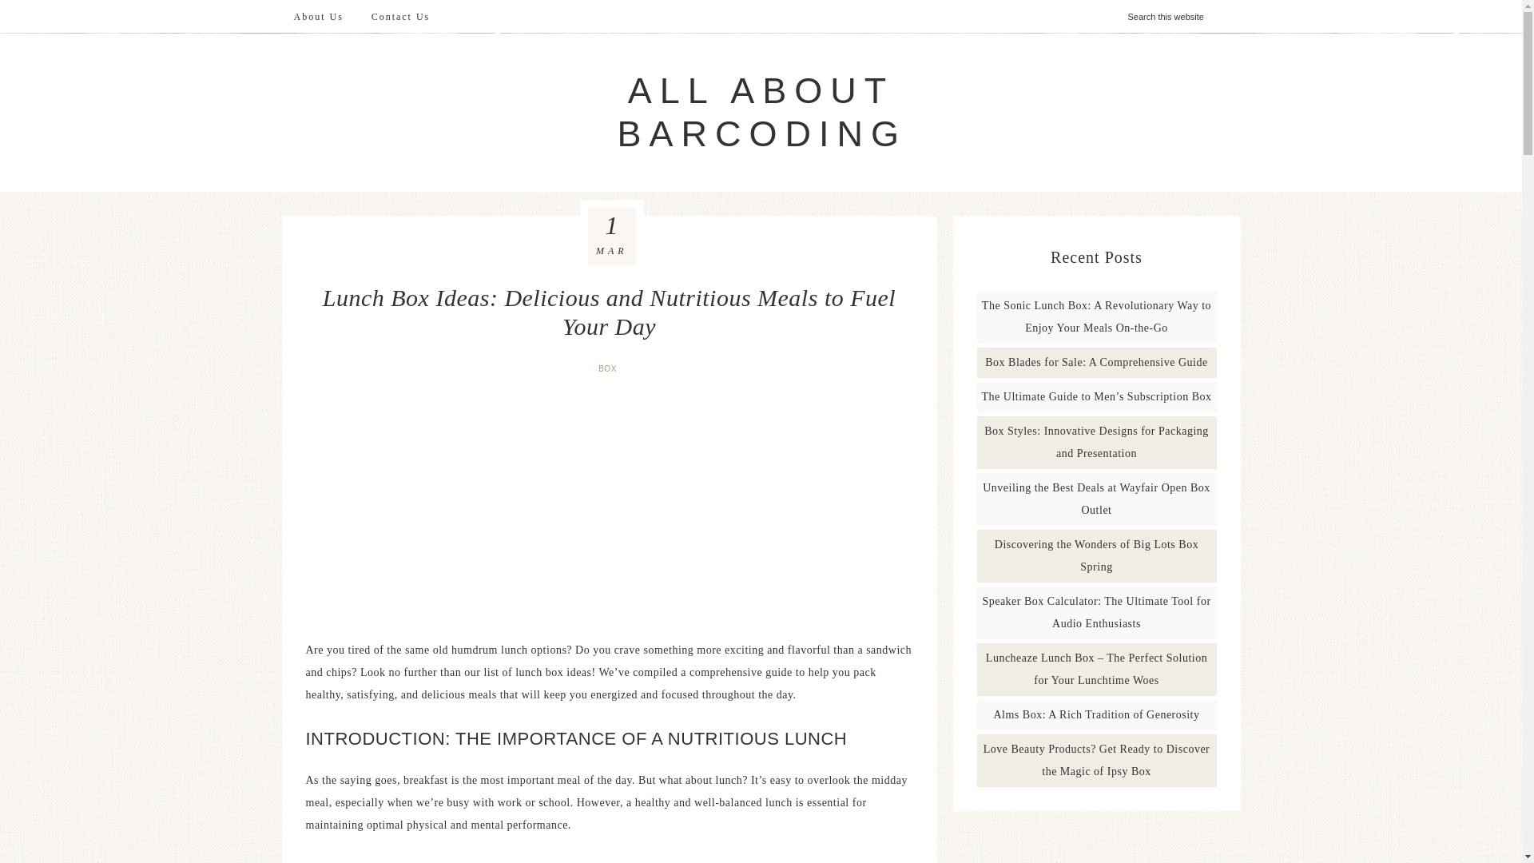  Describe the element at coordinates (317, 17) in the screenshot. I see `About Us` at that location.